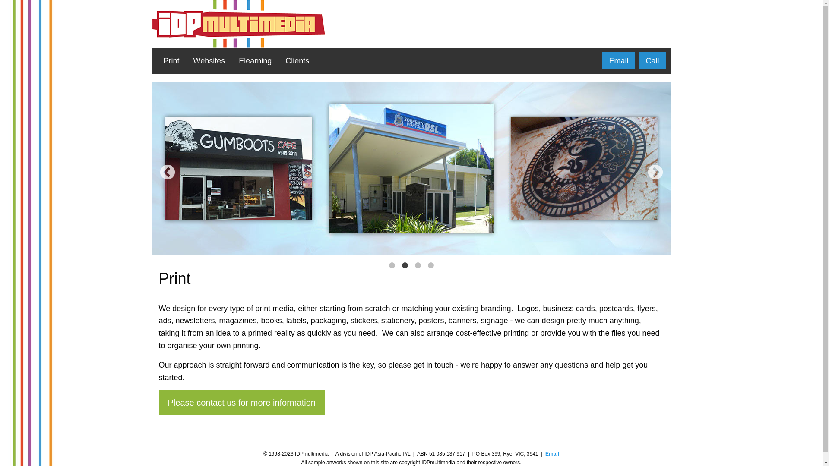 Image resolution: width=829 pixels, height=466 pixels. Describe the element at coordinates (392, 263) in the screenshot. I see `1` at that location.